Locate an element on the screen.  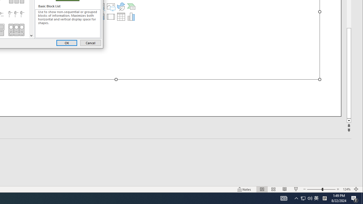
Insert Chart is located at coordinates (244, 189).